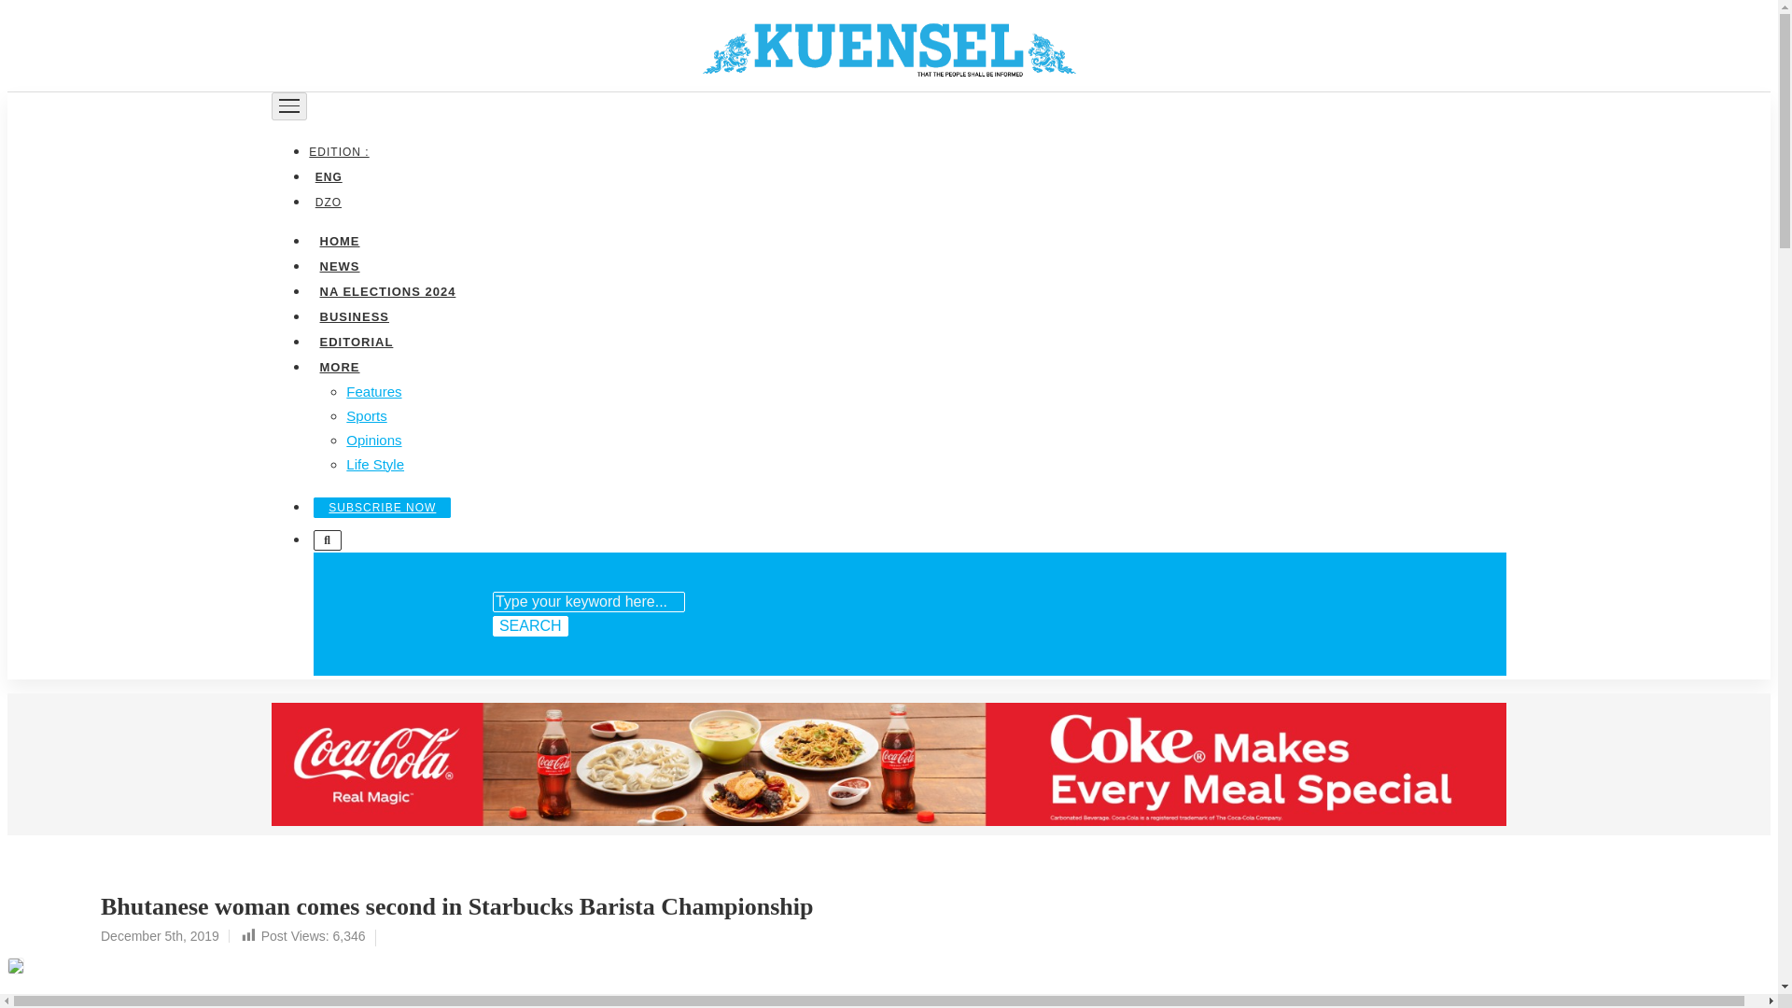 The height and width of the screenshot is (1008, 1792). I want to click on NEWS, so click(338, 265).